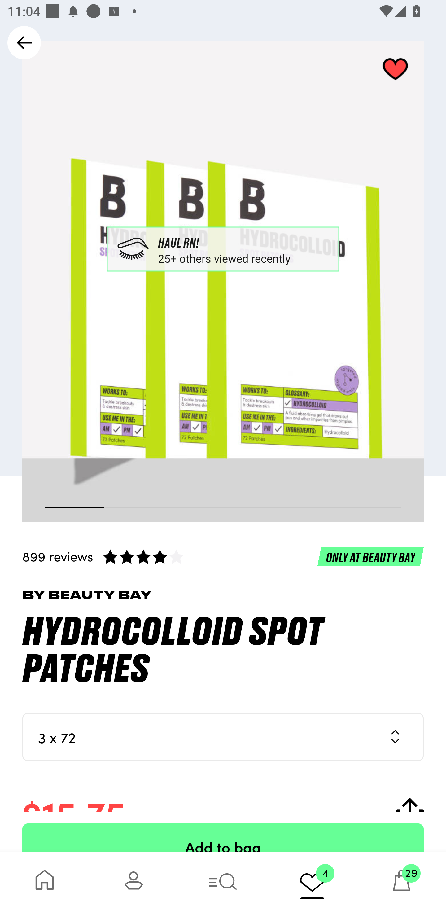  I want to click on 899 reviews, so click(223, 556).